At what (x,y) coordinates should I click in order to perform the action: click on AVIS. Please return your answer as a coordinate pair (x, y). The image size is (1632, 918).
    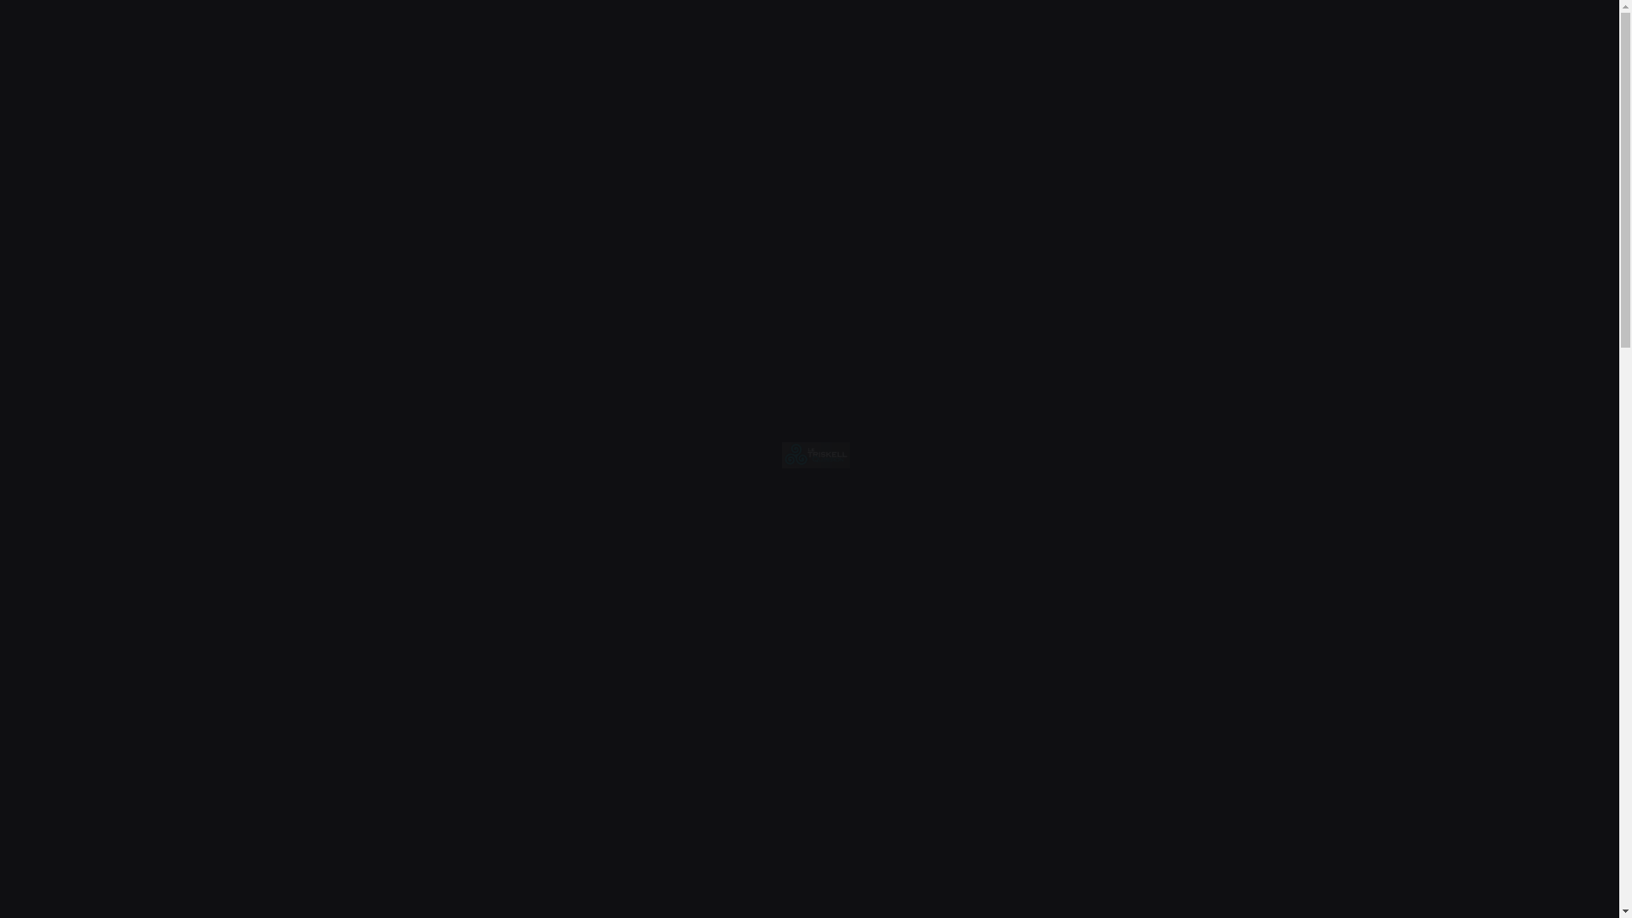
    Looking at the image, I should click on (1189, 30).